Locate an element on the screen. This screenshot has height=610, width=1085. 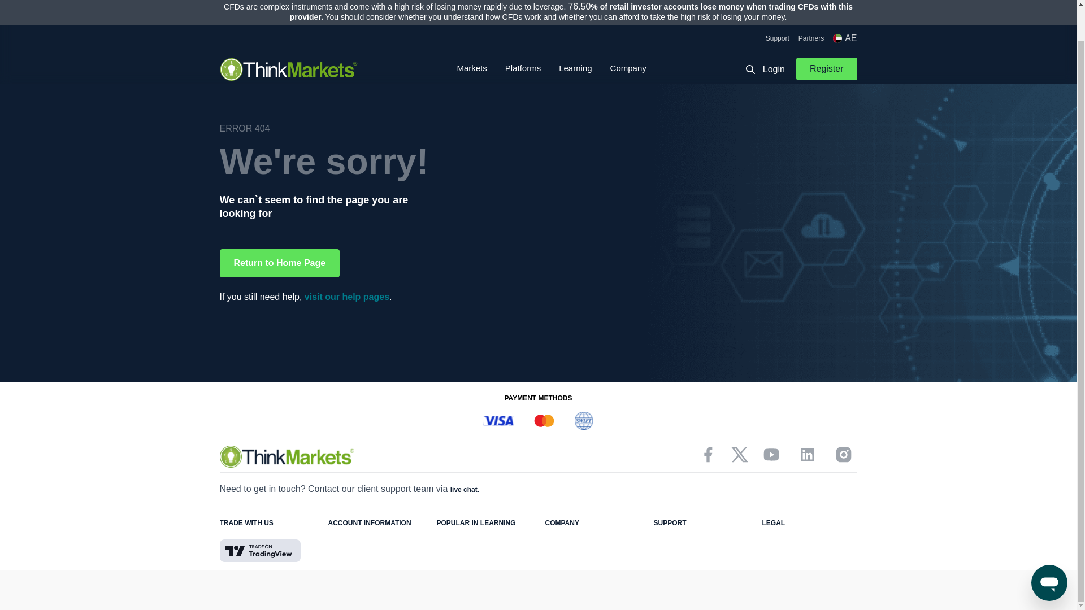
Login is located at coordinates (774, 34).